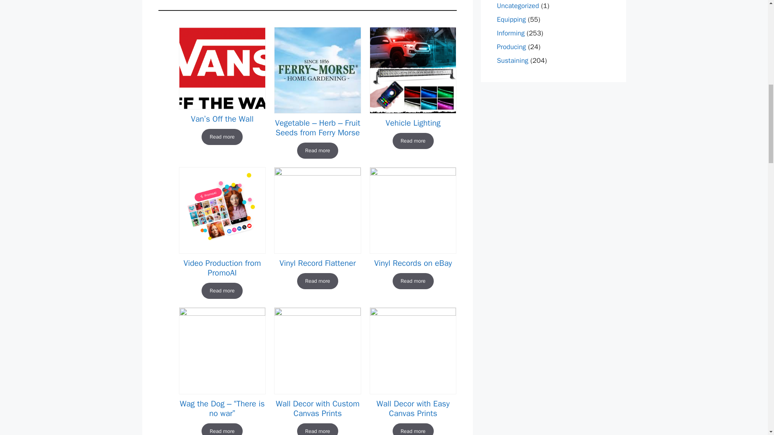 This screenshot has height=435, width=774. Describe the element at coordinates (317, 350) in the screenshot. I see `Custom Canvas Prints - Logo001 - We Rock Your World!` at that location.